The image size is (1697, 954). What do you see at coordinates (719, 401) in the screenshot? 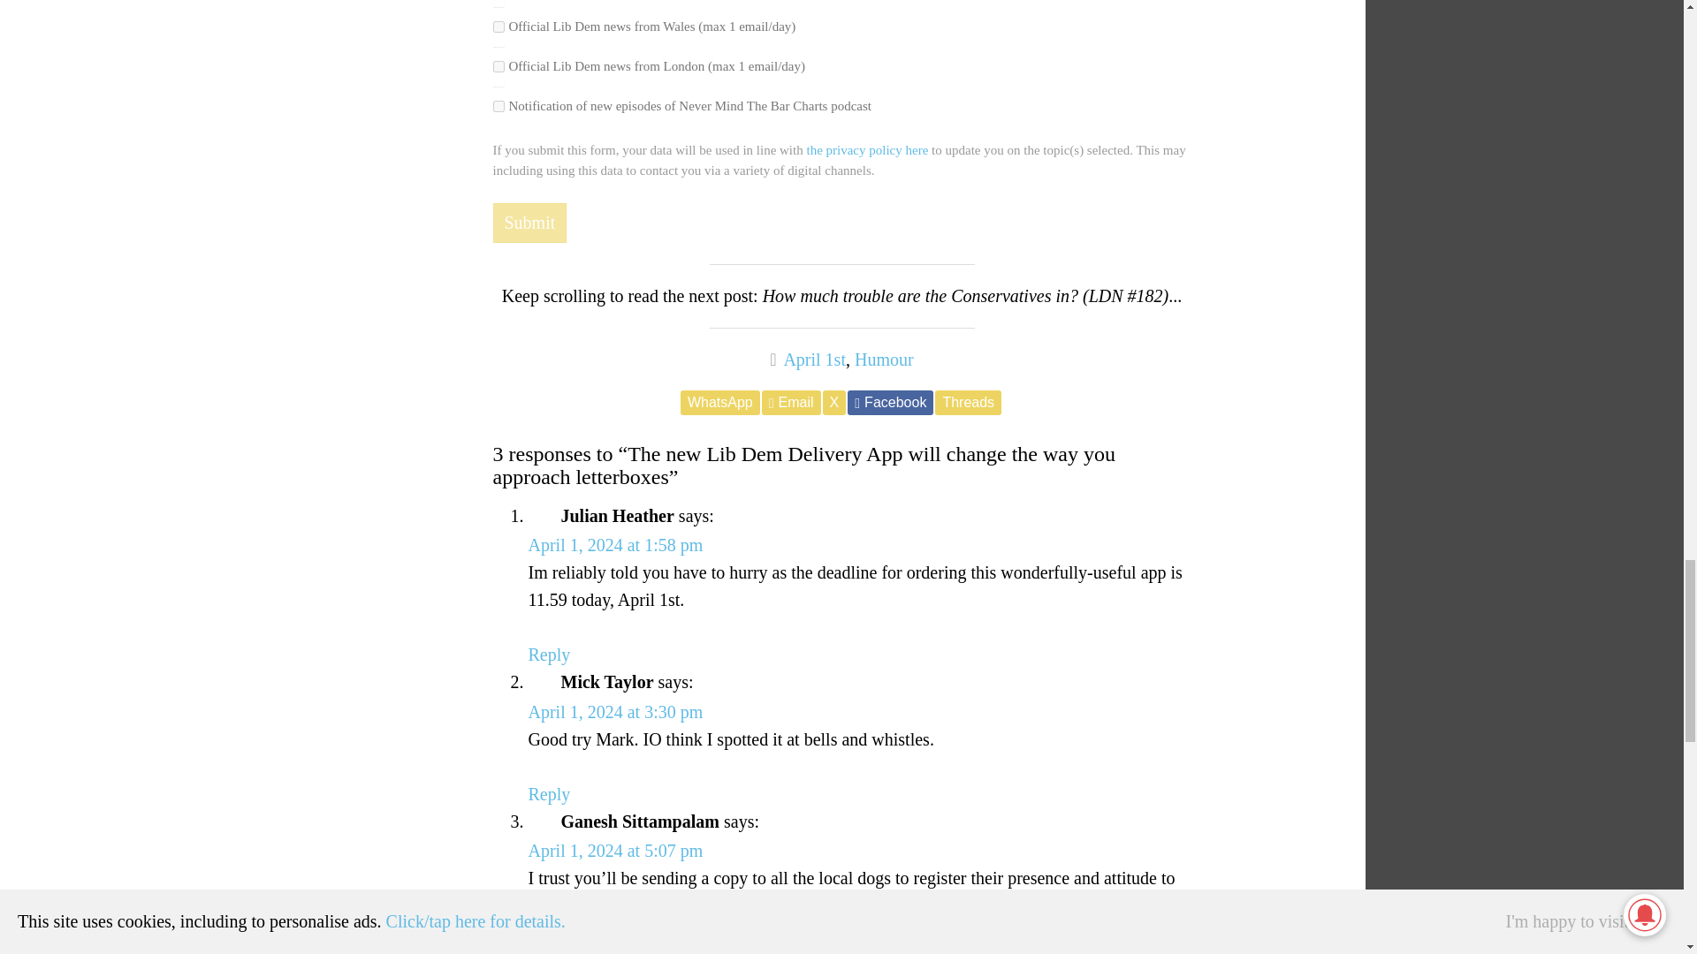
I see `WhatsApp` at bounding box center [719, 401].